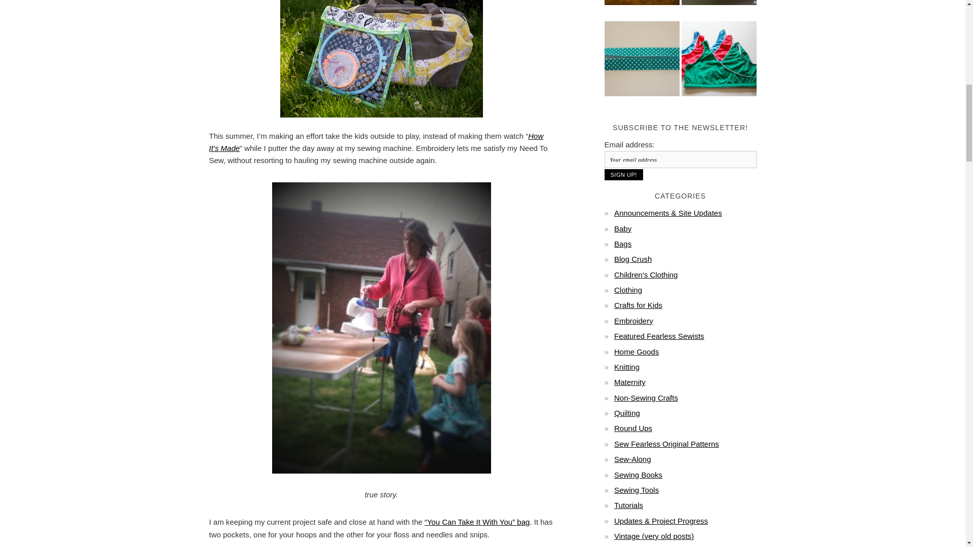 This screenshot has width=973, height=547. What do you see at coordinates (381, 59) in the screenshot?
I see `outside-bydiaperbag` at bounding box center [381, 59].